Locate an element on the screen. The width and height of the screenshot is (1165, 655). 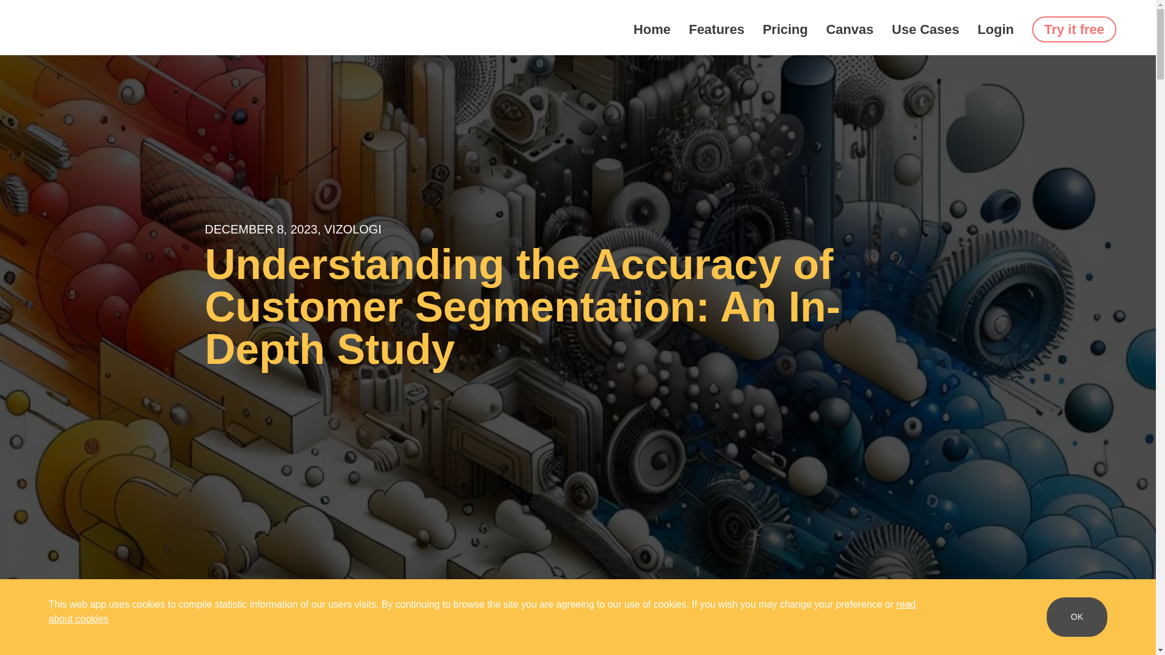
Use Cases is located at coordinates (925, 29).